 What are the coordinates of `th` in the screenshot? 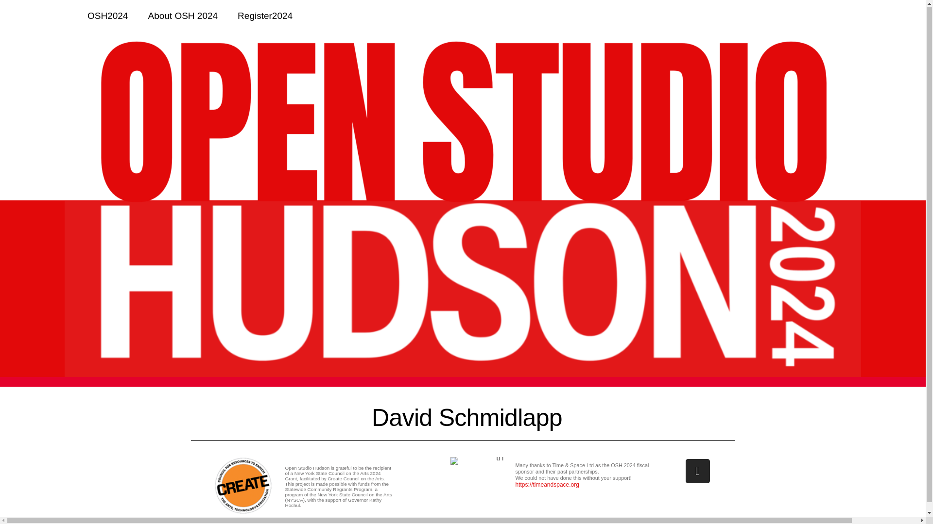 It's located at (477, 460).